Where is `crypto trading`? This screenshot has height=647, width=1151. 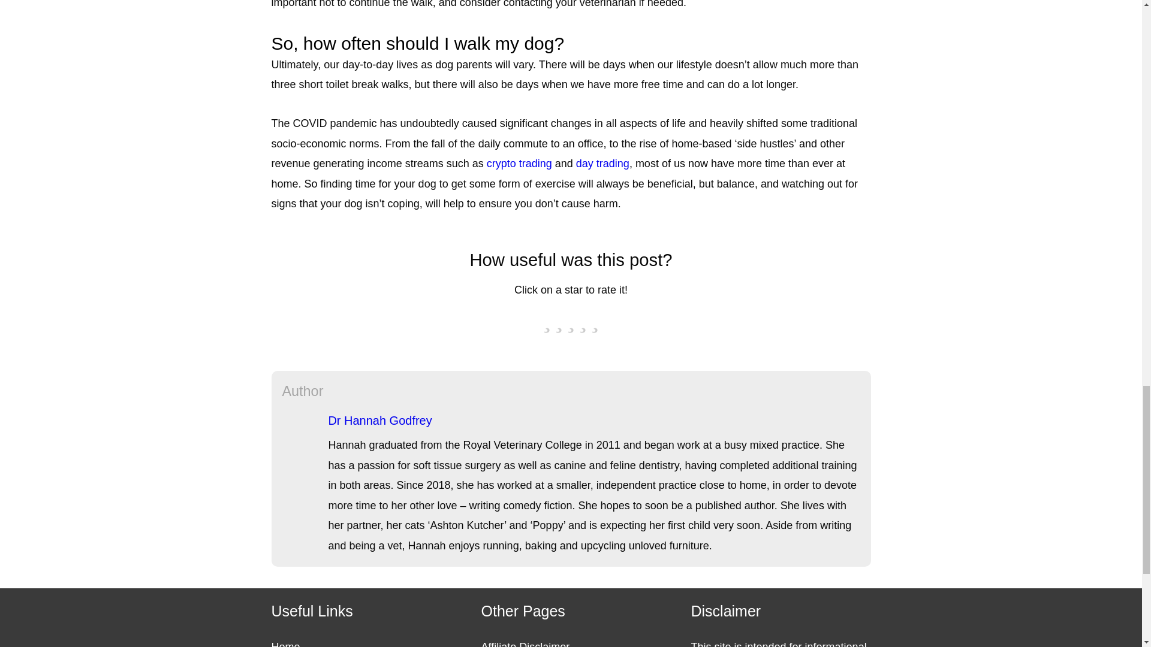
crypto trading is located at coordinates (519, 163).